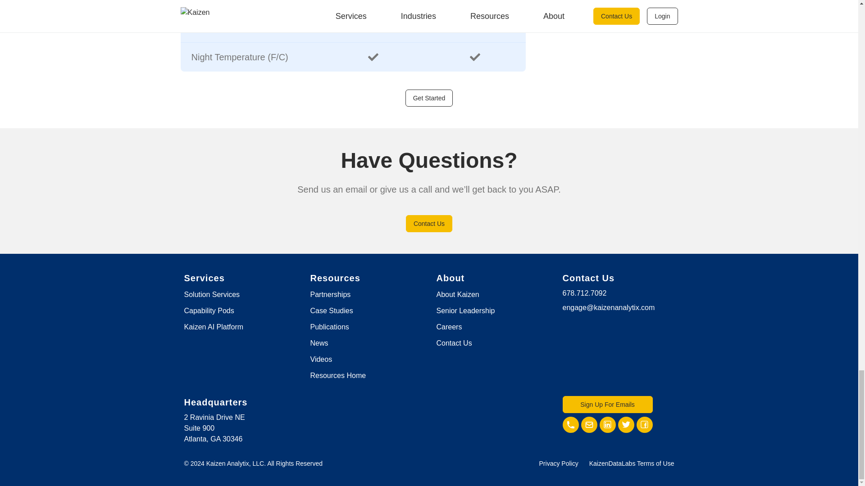  I want to click on Videos, so click(321, 359).